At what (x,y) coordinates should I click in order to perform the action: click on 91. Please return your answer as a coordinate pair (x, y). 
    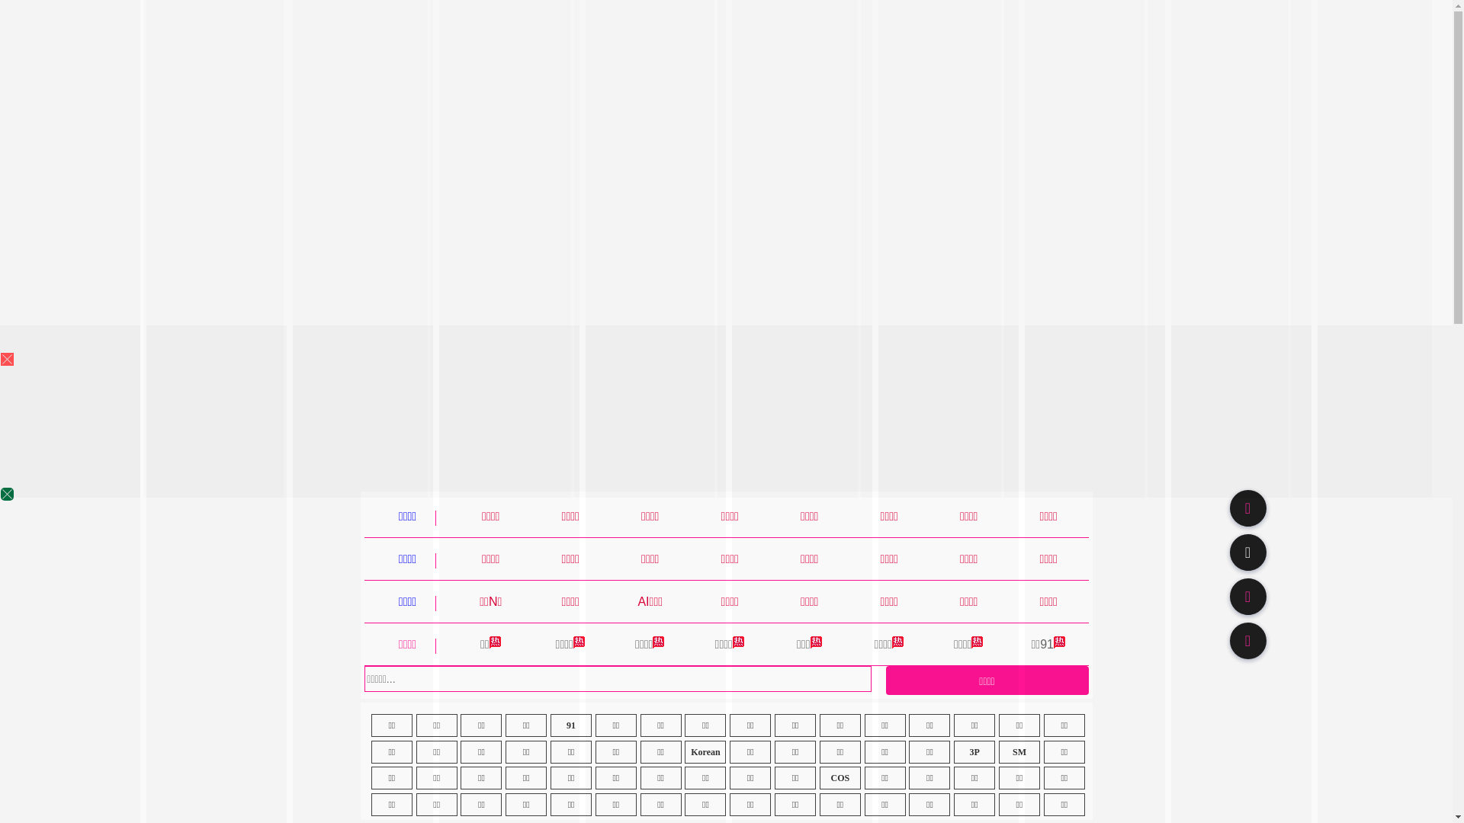
    Looking at the image, I should click on (571, 725).